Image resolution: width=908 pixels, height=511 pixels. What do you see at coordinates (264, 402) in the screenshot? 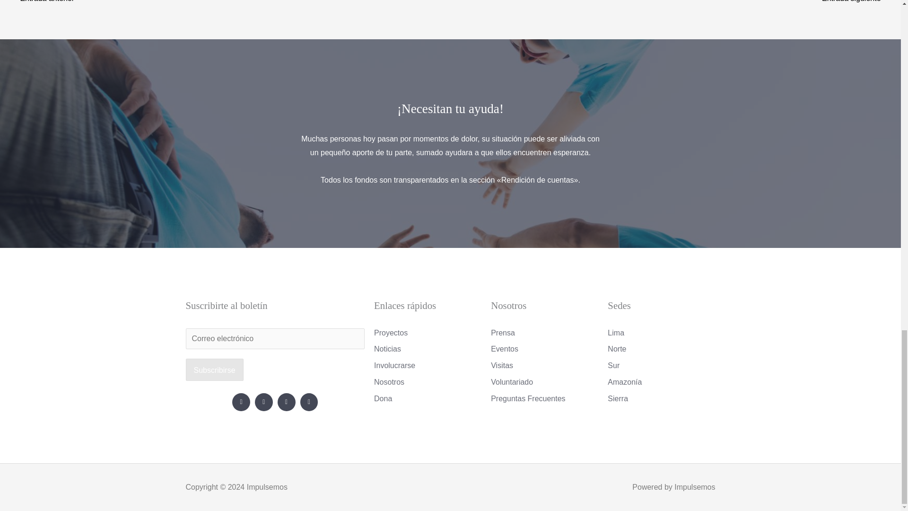
I see `Twitter` at bounding box center [264, 402].